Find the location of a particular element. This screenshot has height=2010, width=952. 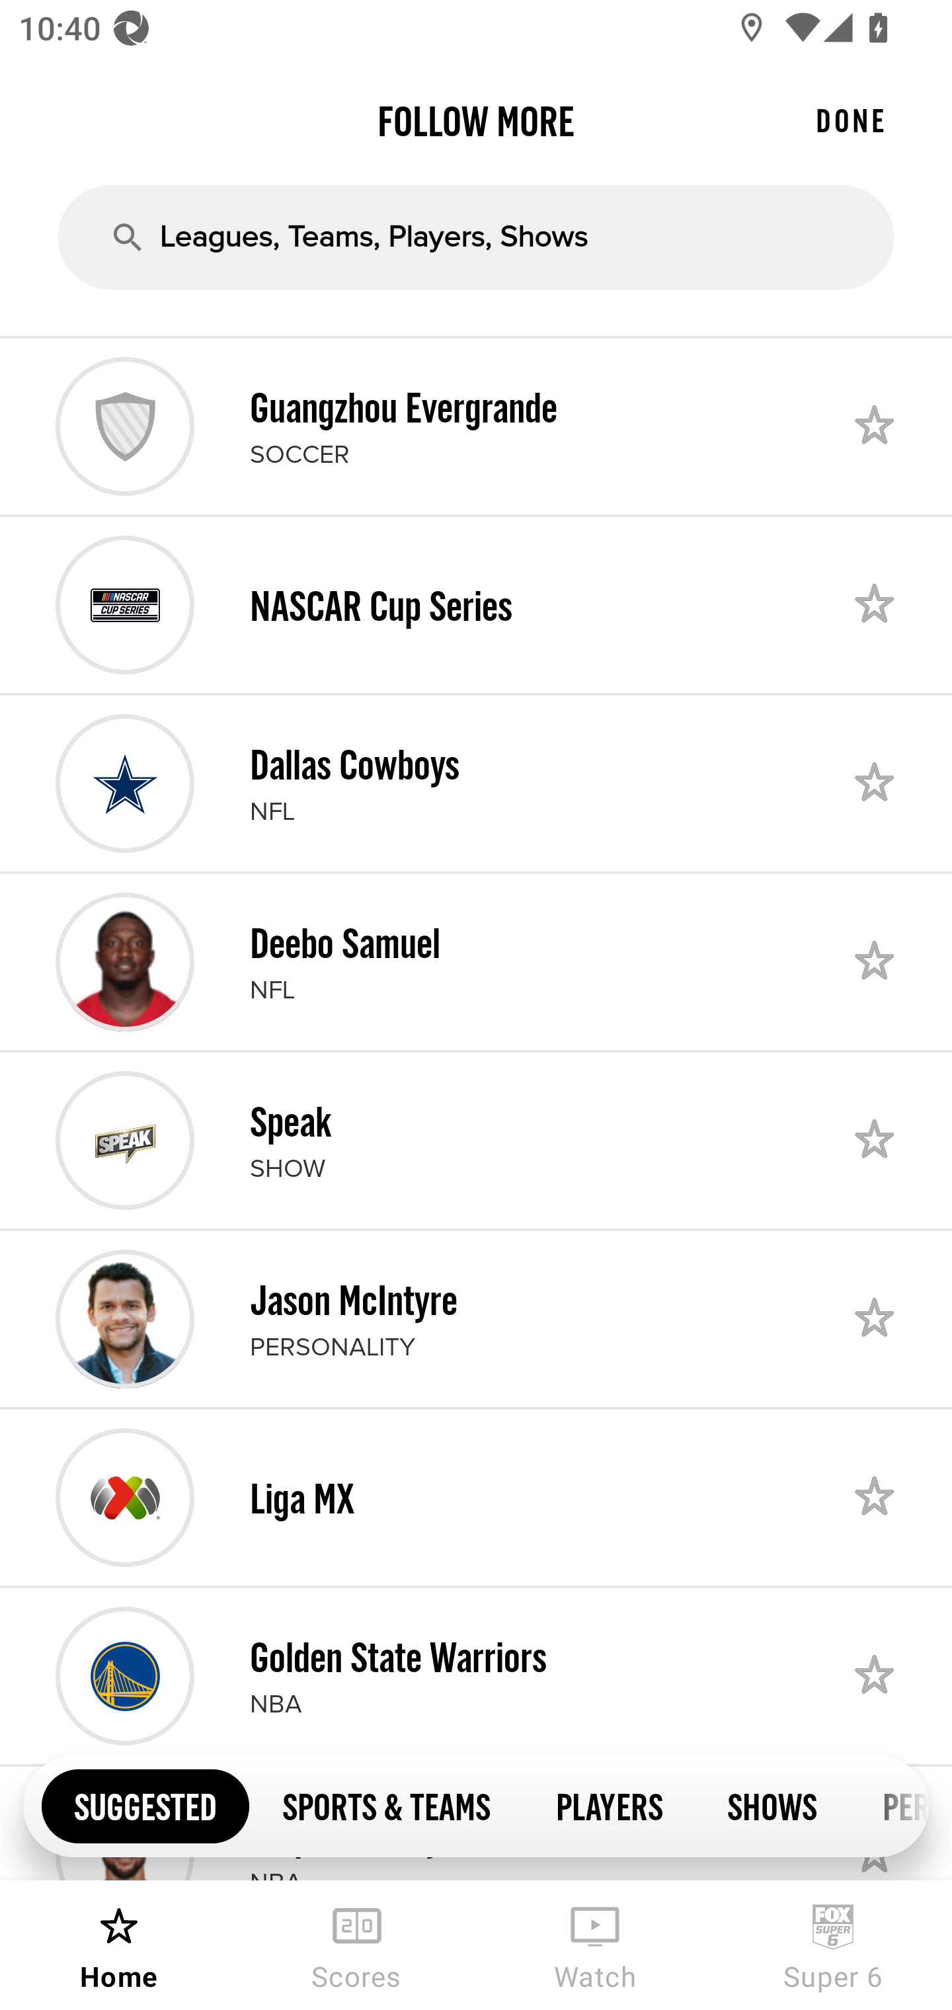

PLAYERS is located at coordinates (608, 1805).